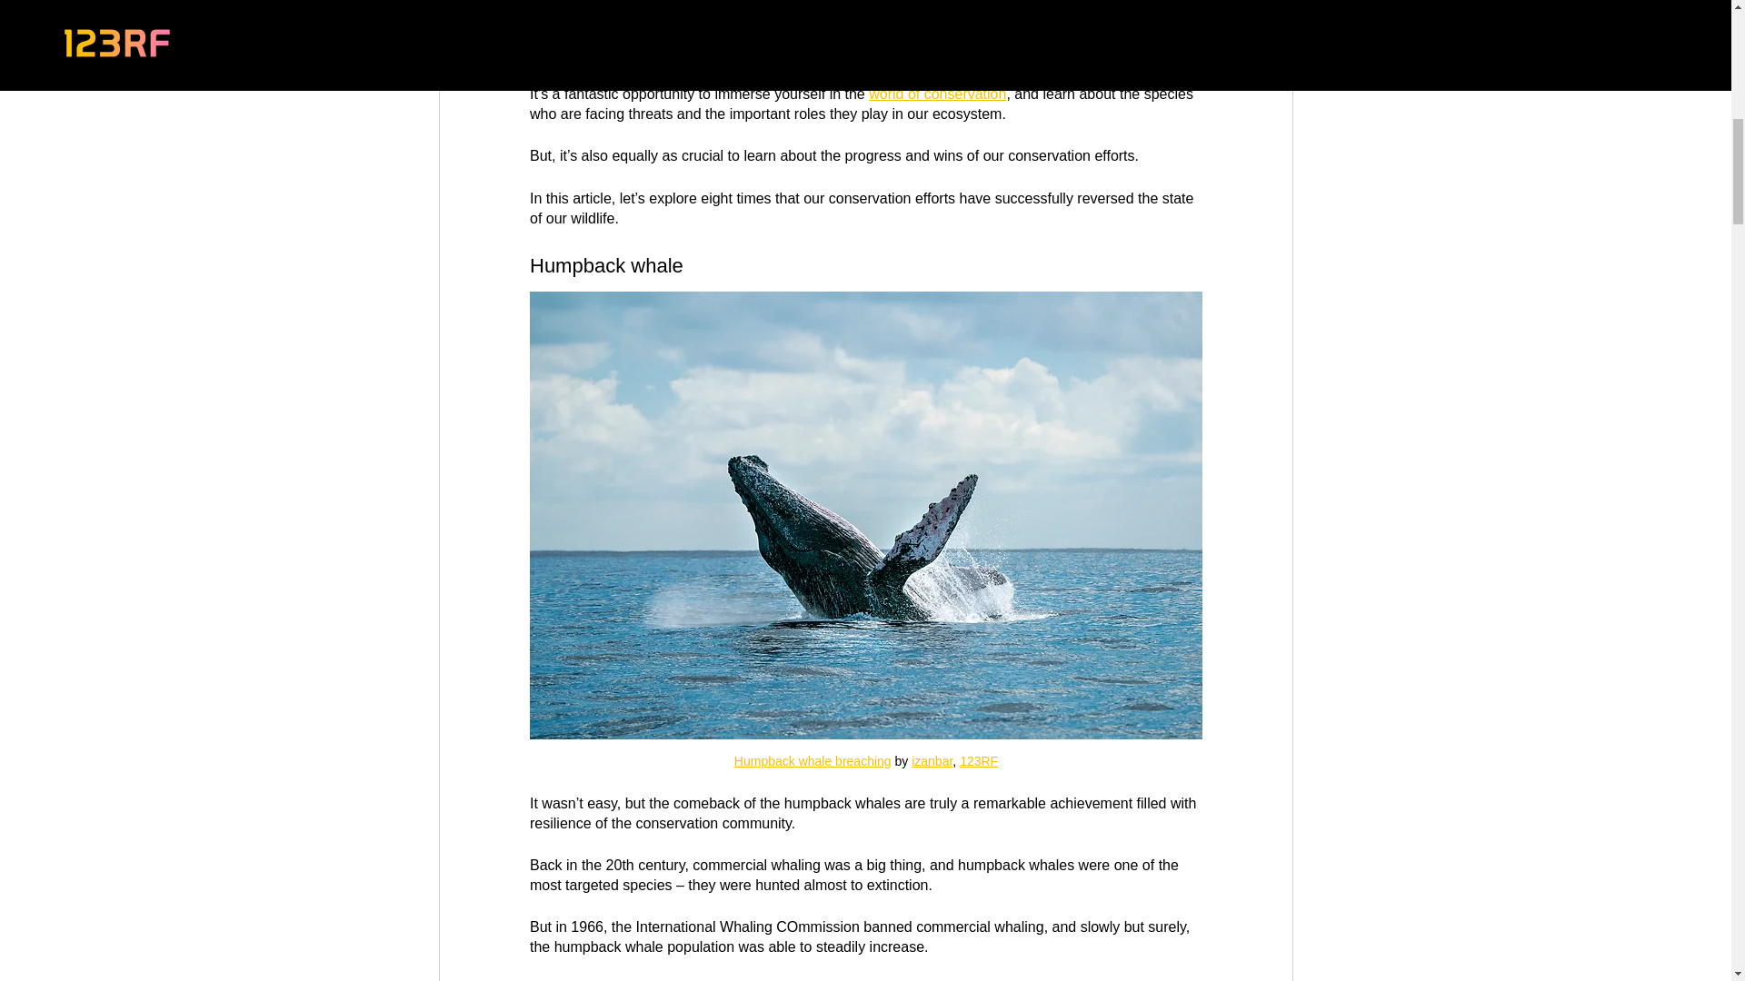 The height and width of the screenshot is (981, 1745). Describe the element at coordinates (822, 12) in the screenshot. I see `amazing wildlife` at that location.